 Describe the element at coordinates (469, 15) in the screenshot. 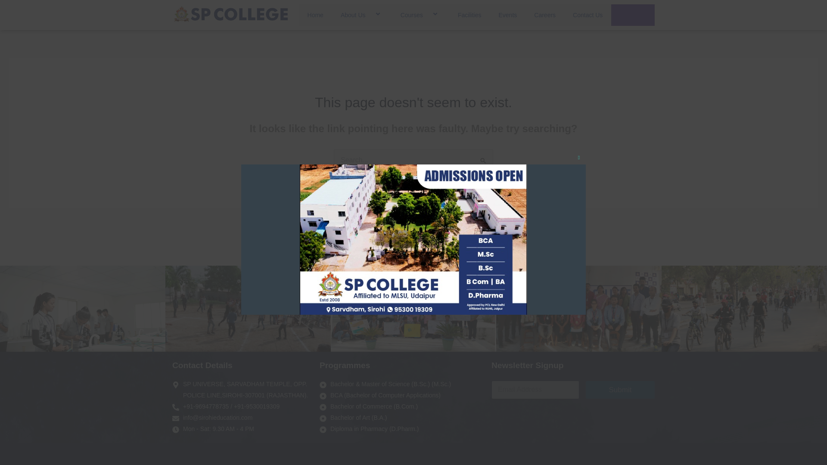

I see `Facilities` at that location.